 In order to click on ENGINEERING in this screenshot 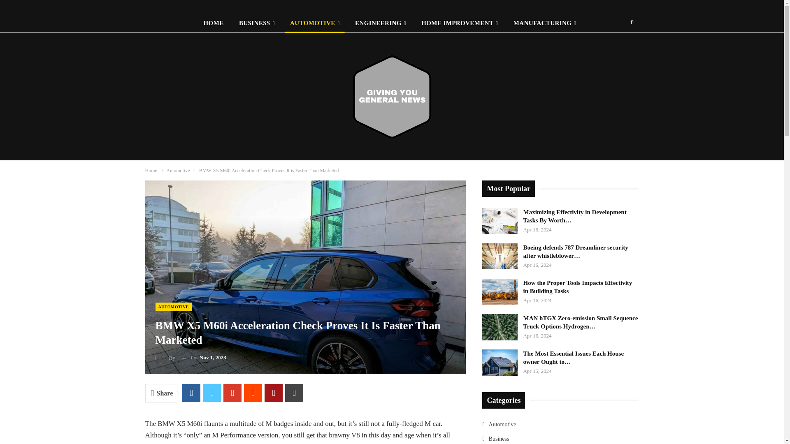, I will do `click(380, 23)`.